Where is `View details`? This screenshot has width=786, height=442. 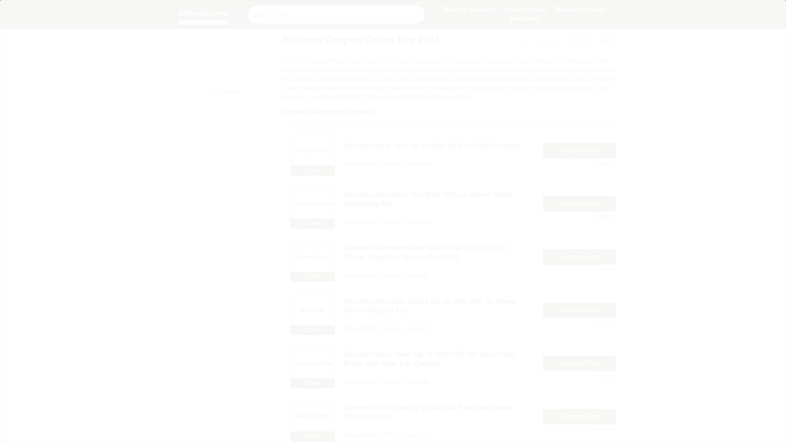 View details is located at coordinates (360, 164).